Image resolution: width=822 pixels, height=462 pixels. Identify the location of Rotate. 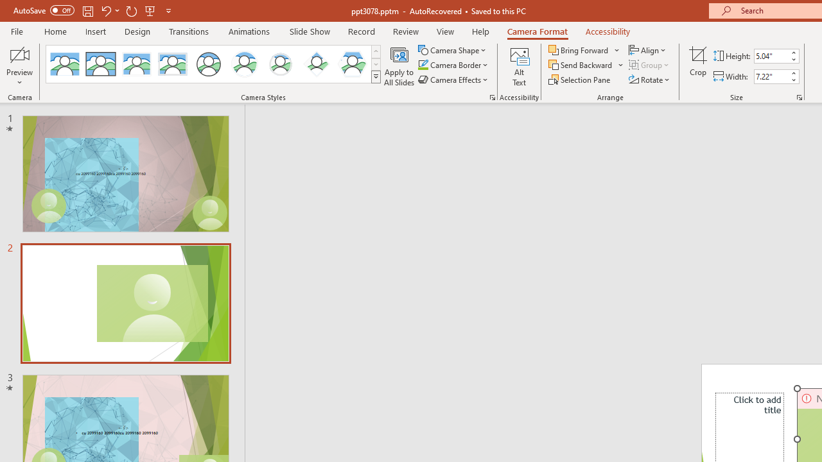
(650, 80).